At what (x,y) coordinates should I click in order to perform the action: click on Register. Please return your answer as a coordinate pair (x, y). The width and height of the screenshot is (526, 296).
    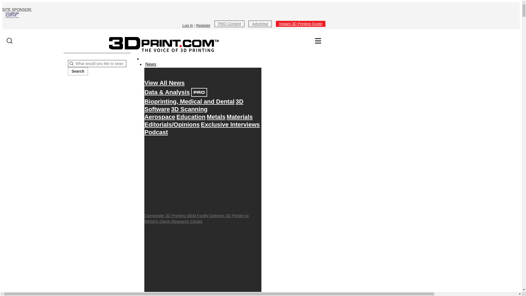
    Looking at the image, I should click on (203, 25).